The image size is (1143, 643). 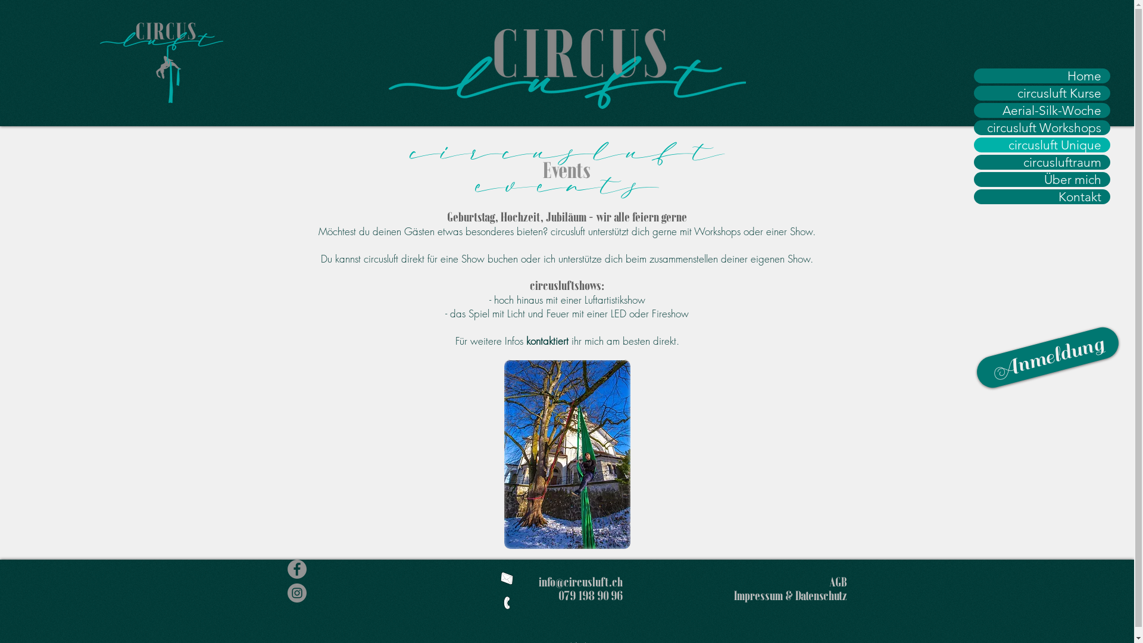 What do you see at coordinates (1042, 196) in the screenshot?
I see `Kontakt` at bounding box center [1042, 196].